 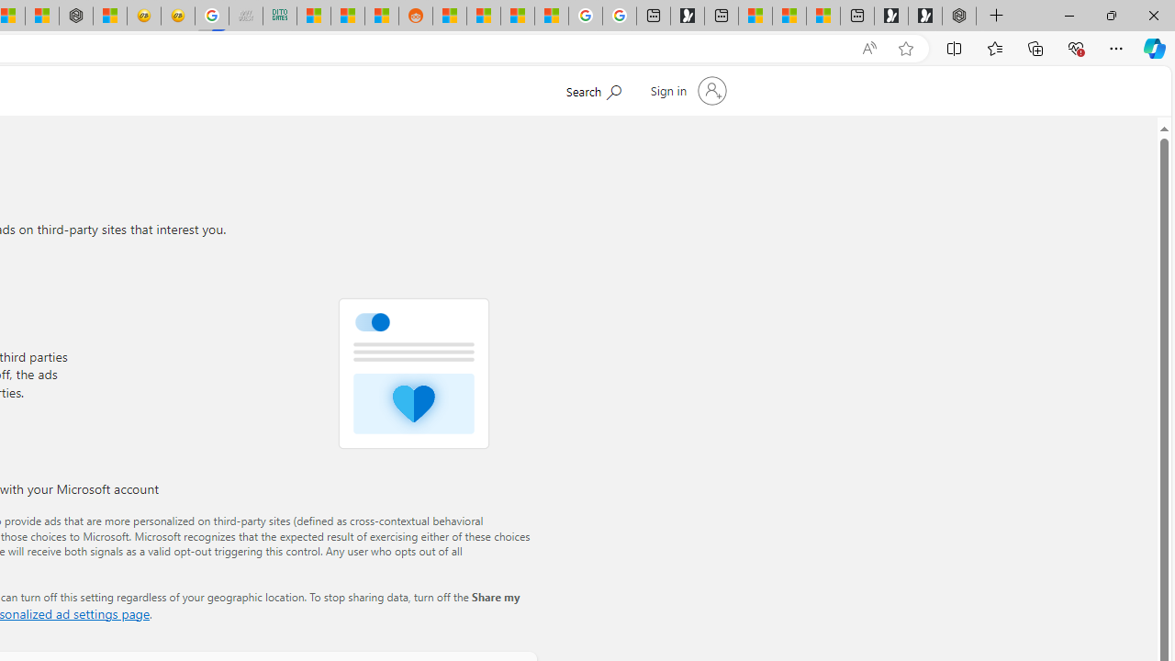 What do you see at coordinates (687, 17) in the screenshot?
I see `Microsoft Start Gaming` at bounding box center [687, 17].